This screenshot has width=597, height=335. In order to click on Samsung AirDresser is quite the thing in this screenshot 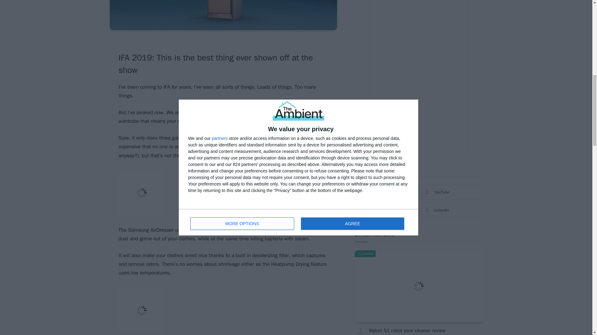, I will do `click(223, 15)`.